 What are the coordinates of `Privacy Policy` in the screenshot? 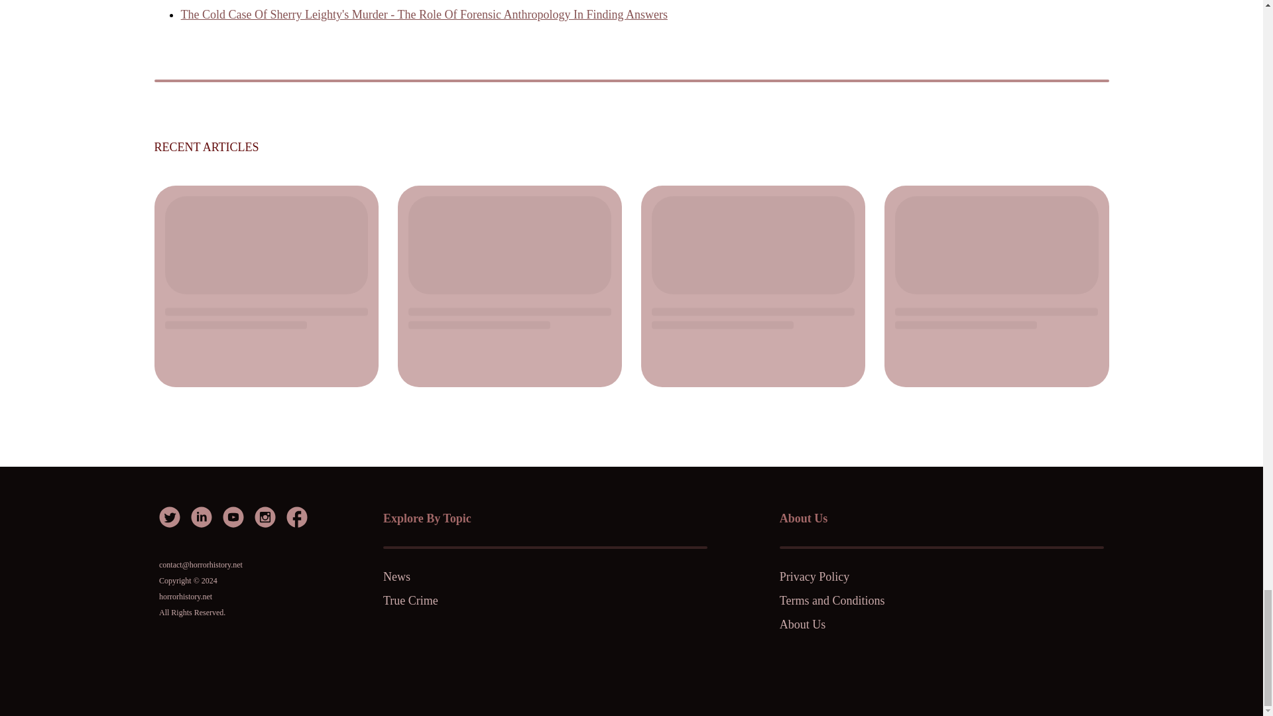 It's located at (891, 577).